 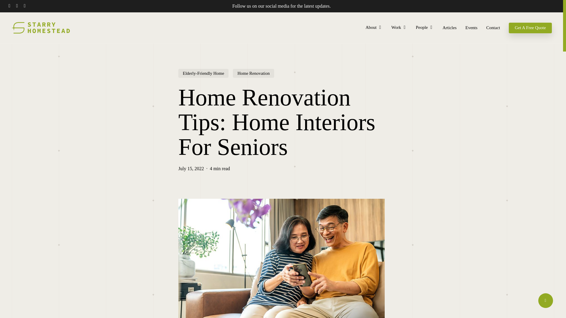 What do you see at coordinates (281, 6) in the screenshot?
I see `Follow us on our social media for the latest updates.` at bounding box center [281, 6].